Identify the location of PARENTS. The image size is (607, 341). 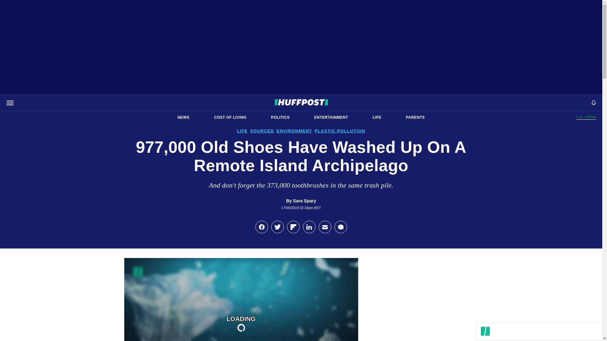
(415, 117).